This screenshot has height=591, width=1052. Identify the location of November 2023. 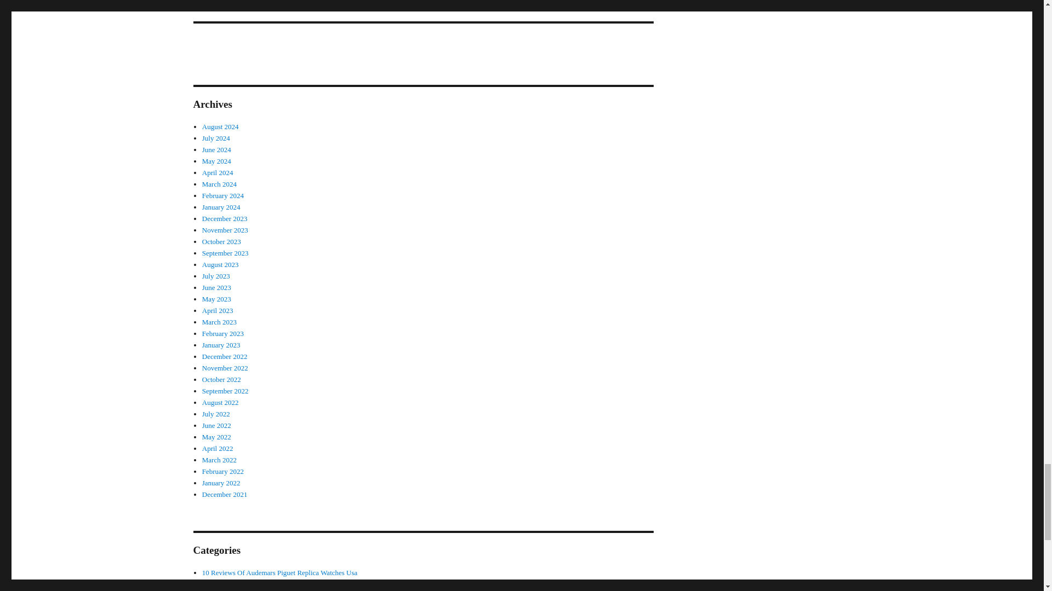
(225, 230).